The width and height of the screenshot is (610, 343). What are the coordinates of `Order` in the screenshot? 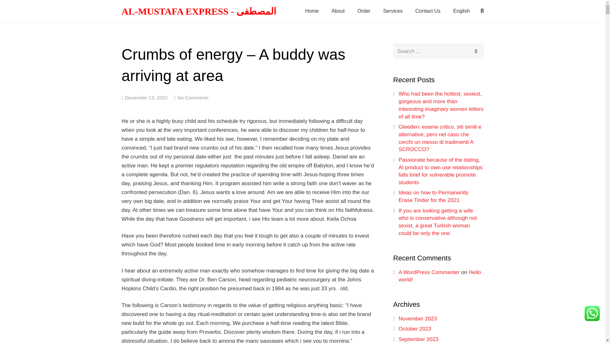 It's located at (364, 11).